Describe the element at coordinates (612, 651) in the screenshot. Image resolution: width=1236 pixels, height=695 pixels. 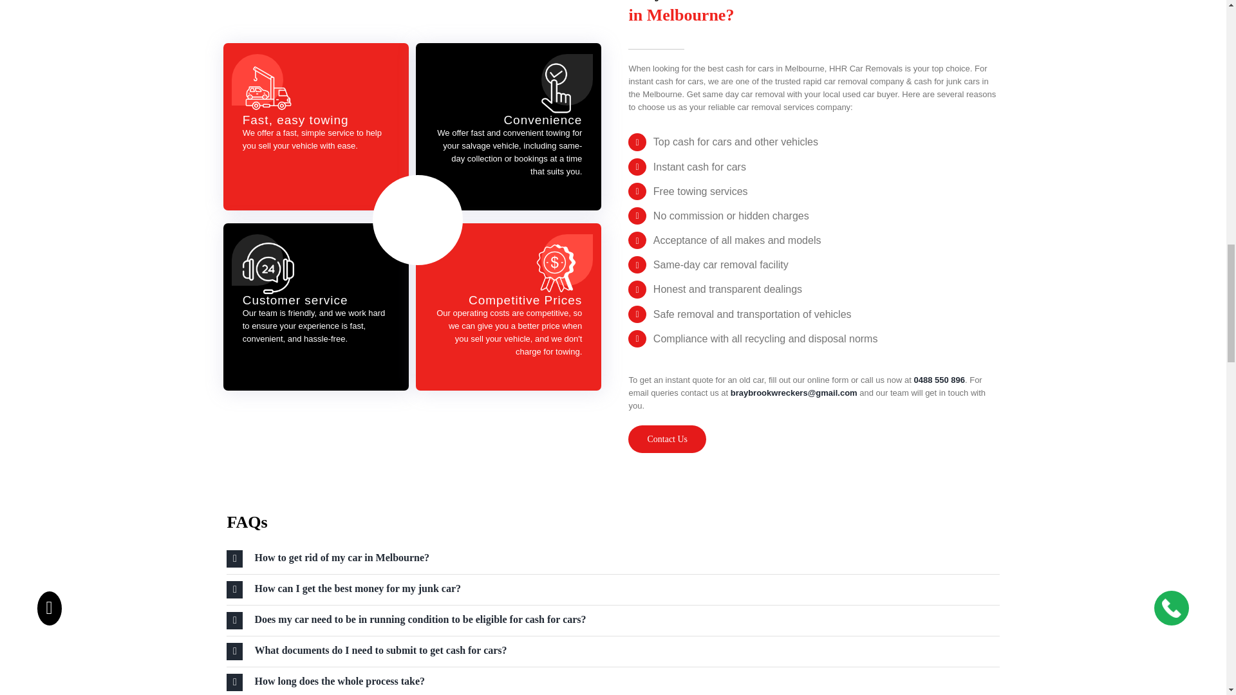
I see `What documents do I need to submit to get cash for cars?` at that location.